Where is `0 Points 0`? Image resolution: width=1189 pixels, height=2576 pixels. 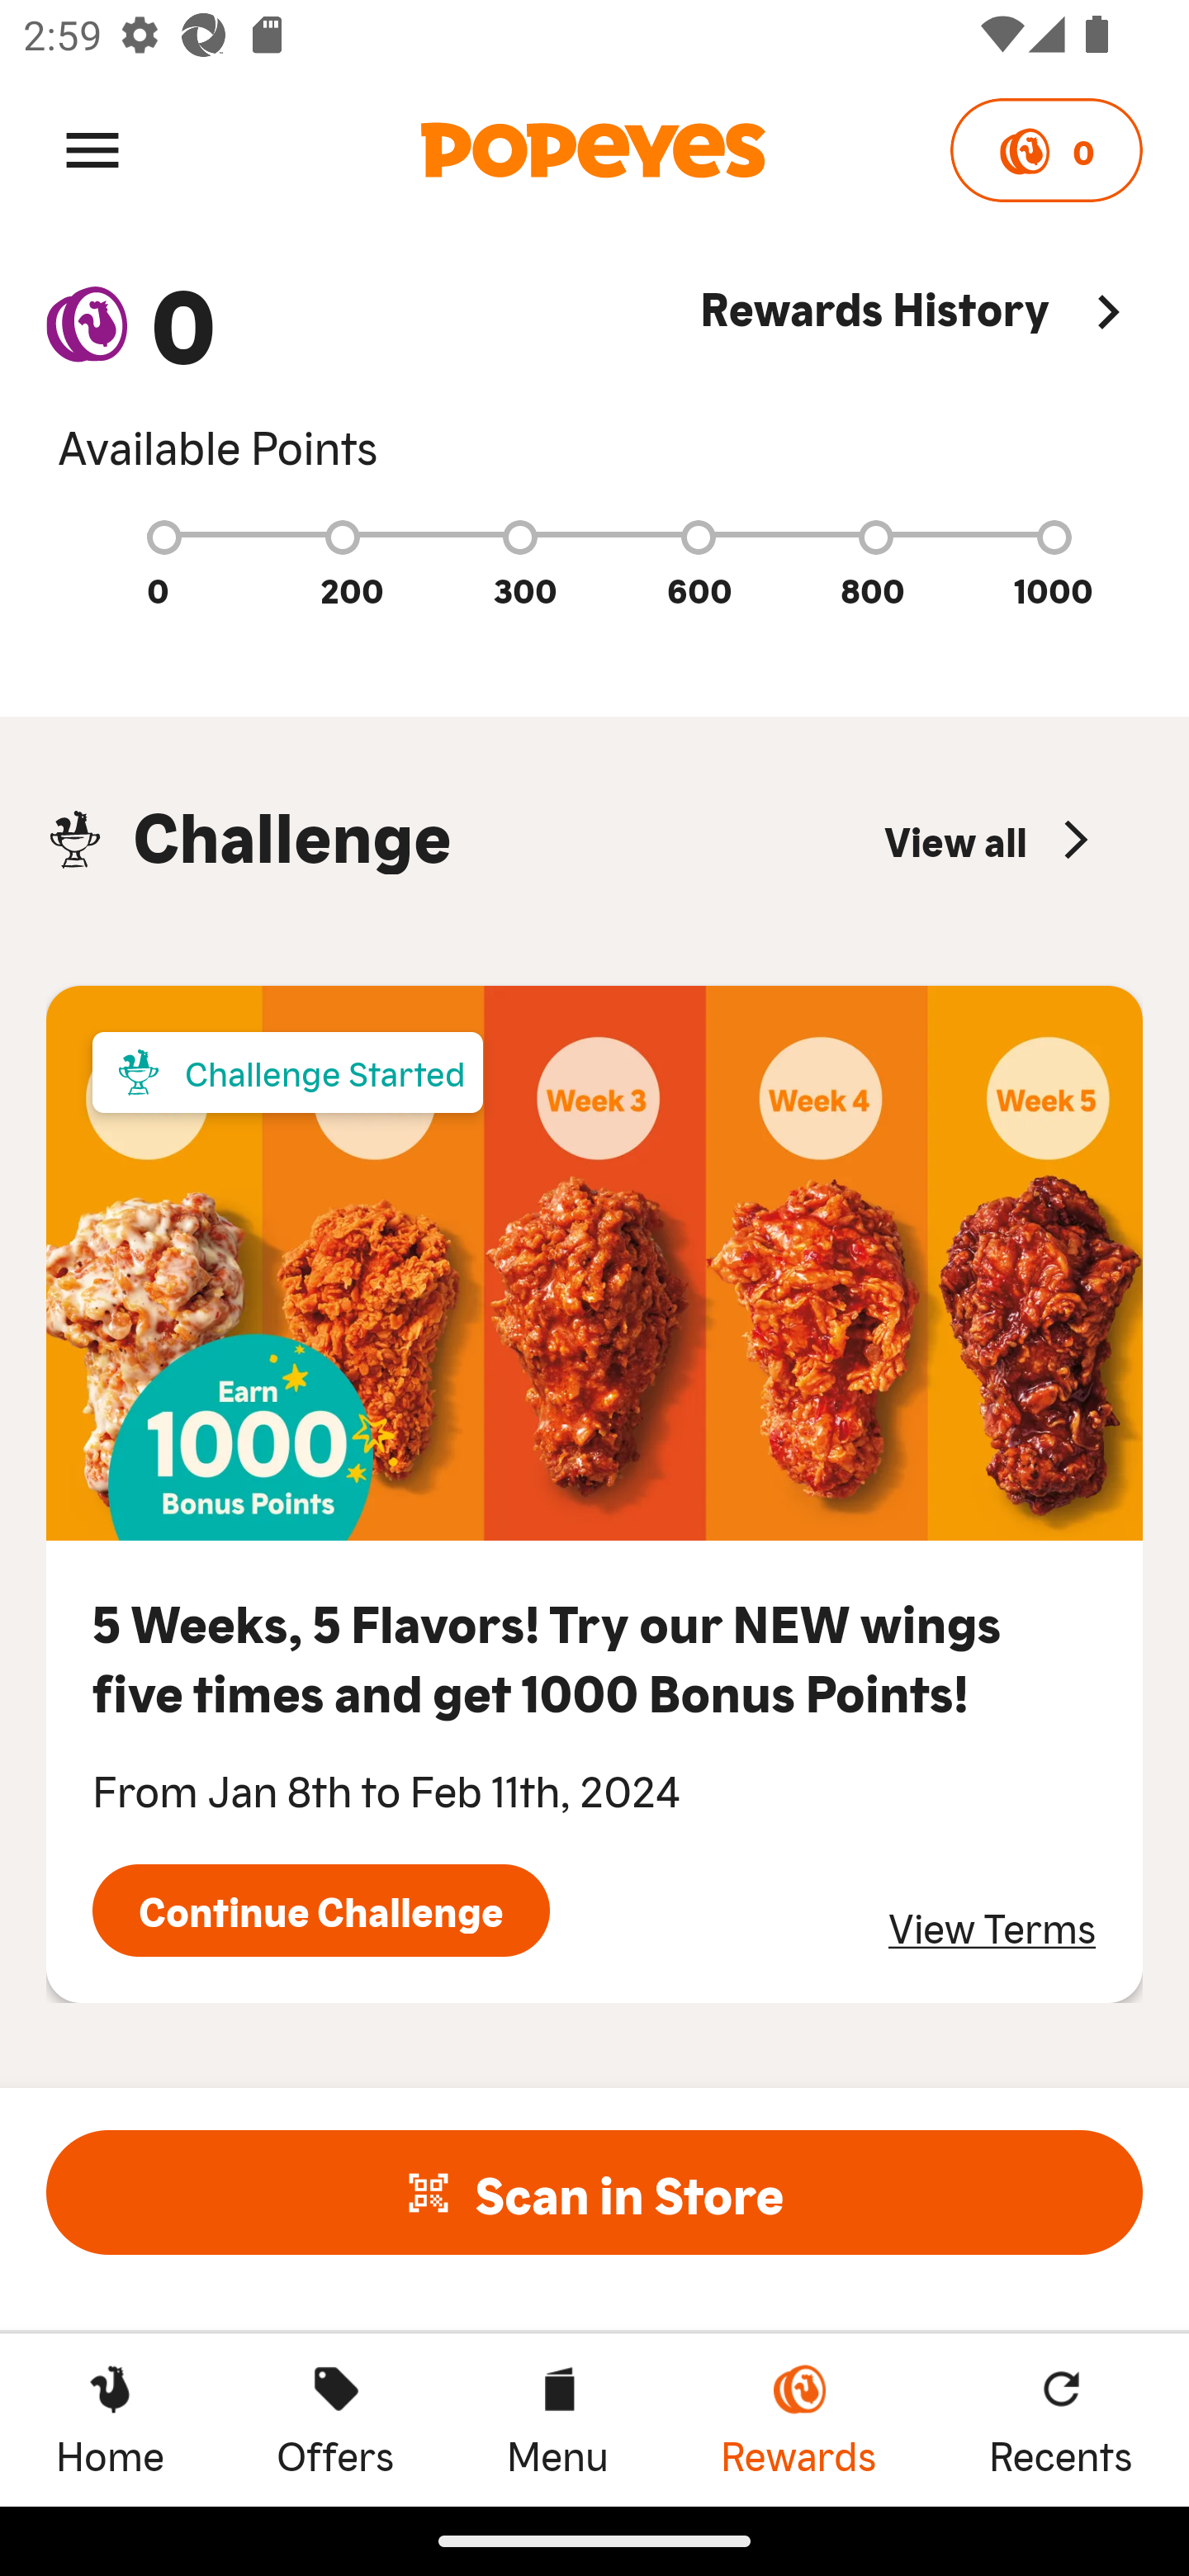
0 Points 0 is located at coordinates (1045, 150).